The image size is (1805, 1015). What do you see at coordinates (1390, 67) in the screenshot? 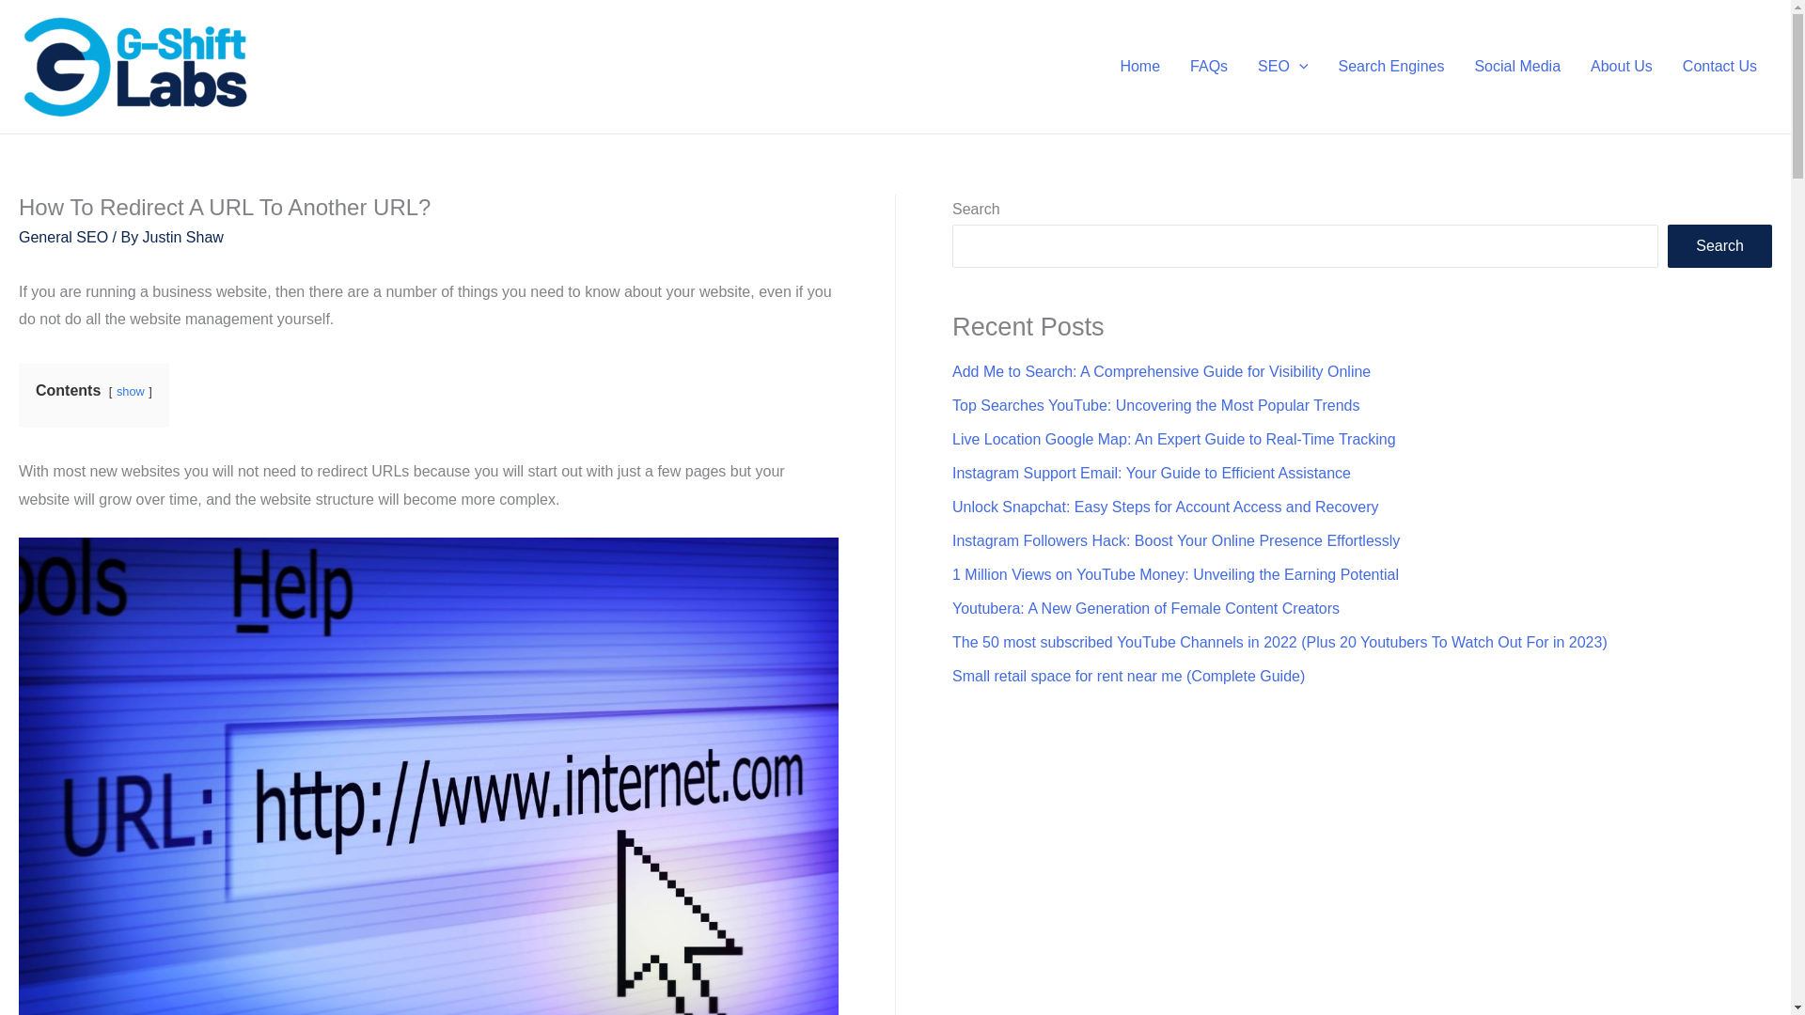
I see `Search Engines` at bounding box center [1390, 67].